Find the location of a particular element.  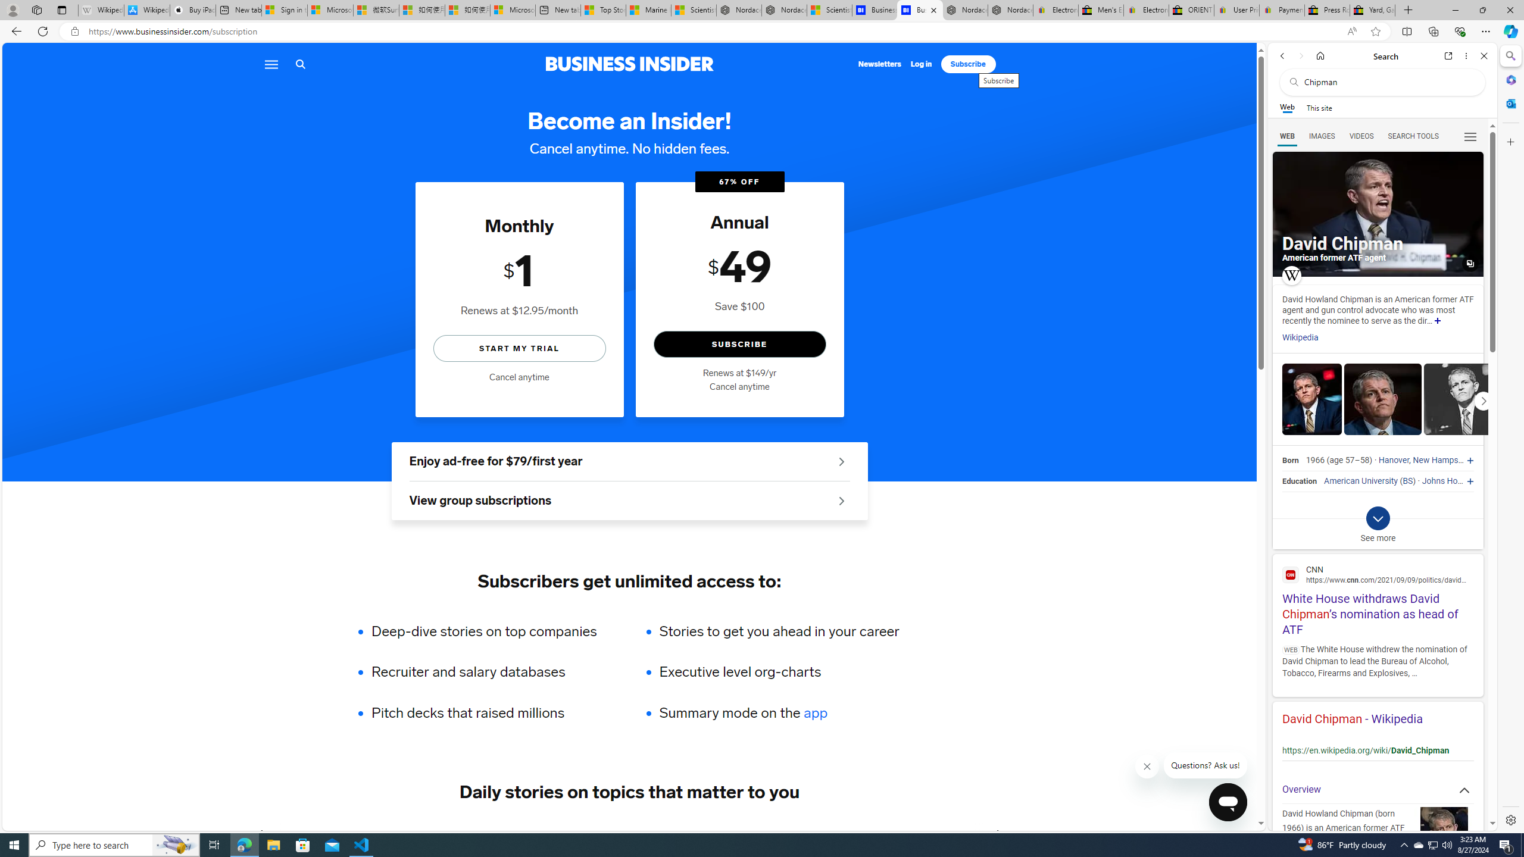

Hanover is located at coordinates (1394, 461).